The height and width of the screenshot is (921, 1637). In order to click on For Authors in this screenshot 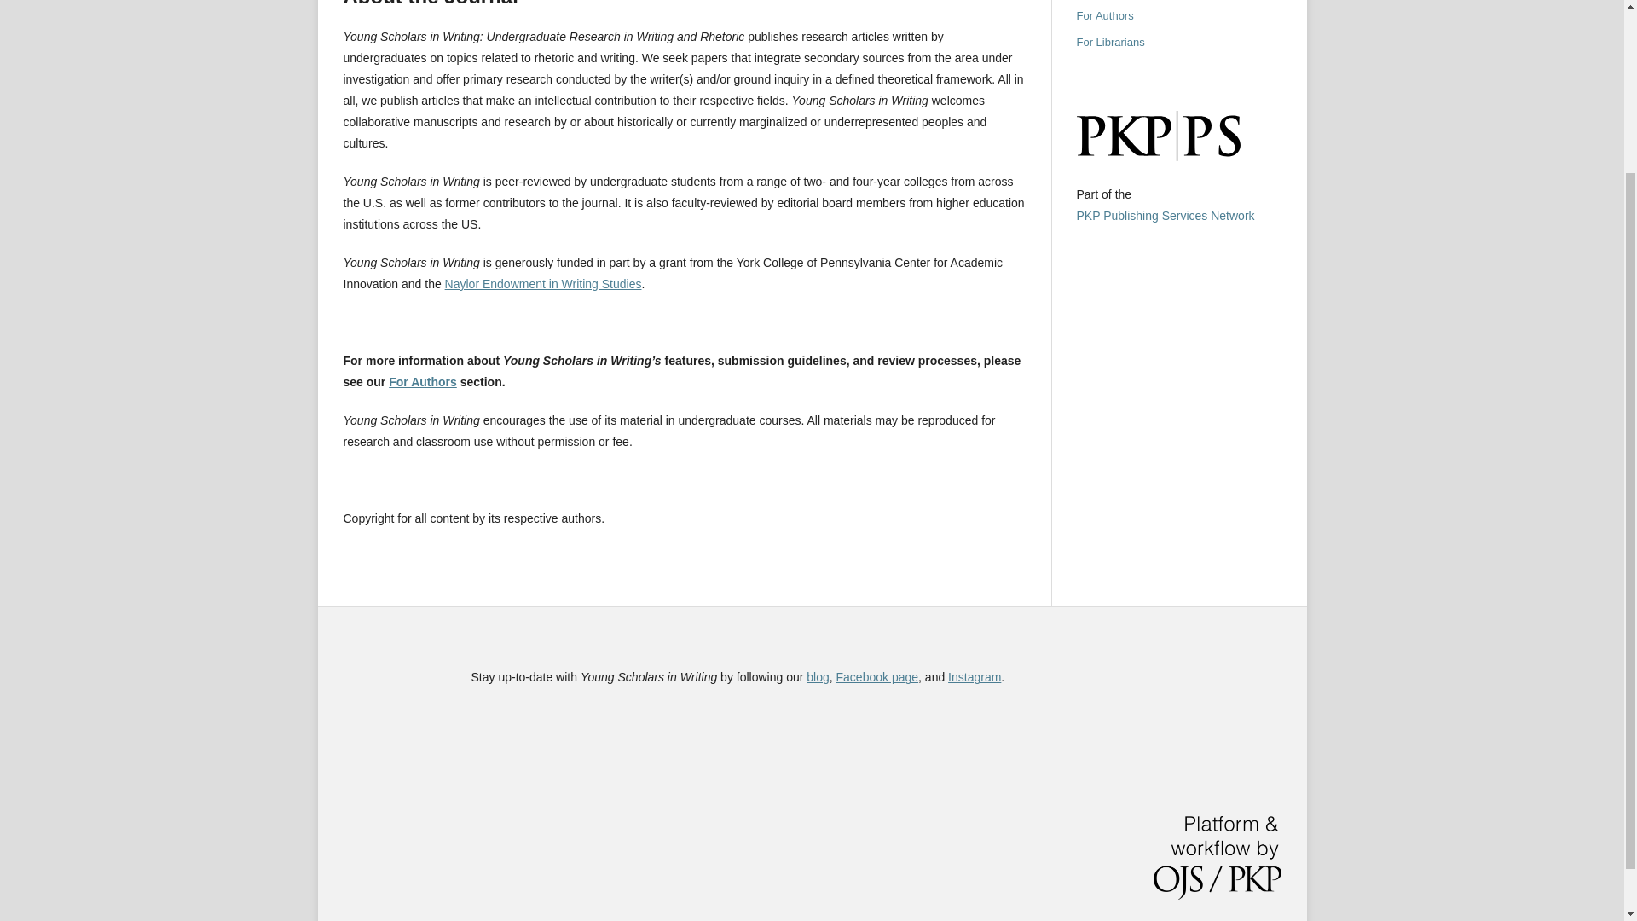, I will do `click(423, 381)`.